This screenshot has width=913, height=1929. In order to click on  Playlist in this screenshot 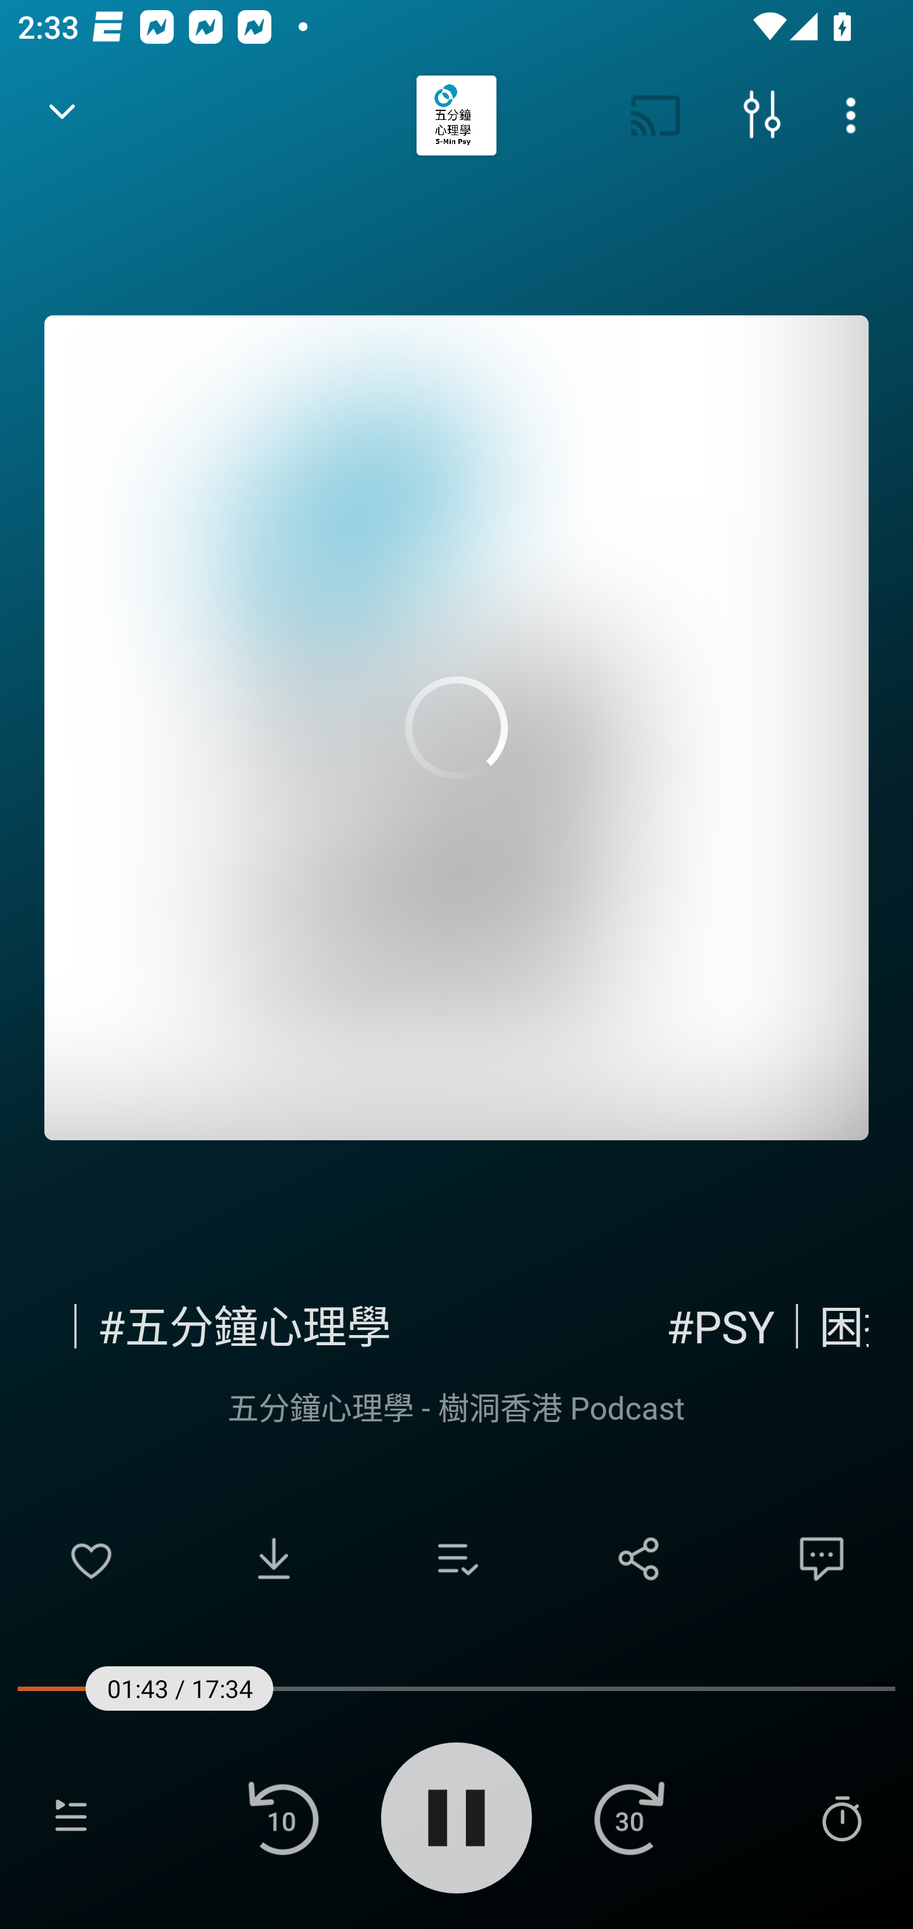, I will do `click(71, 1817)`.